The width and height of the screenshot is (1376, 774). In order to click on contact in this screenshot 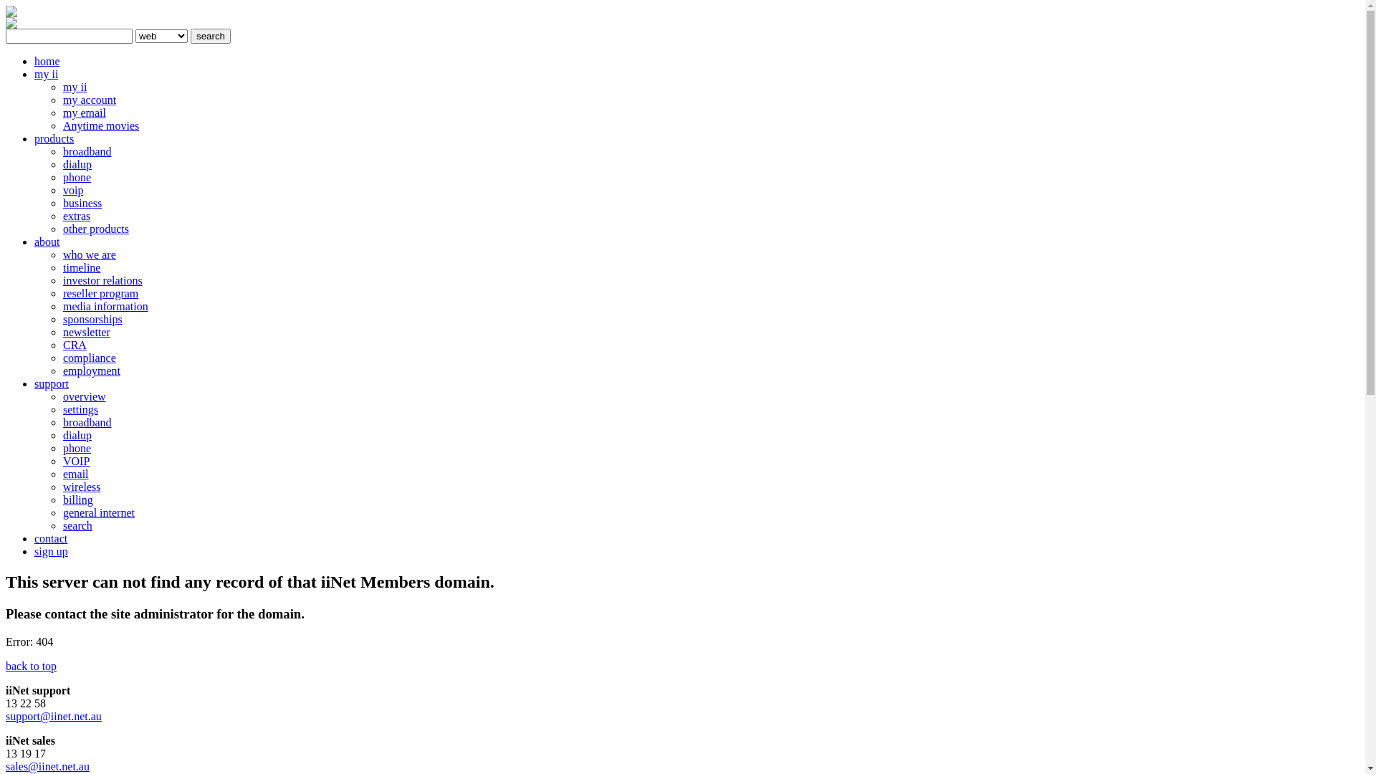, I will do `click(51, 539)`.